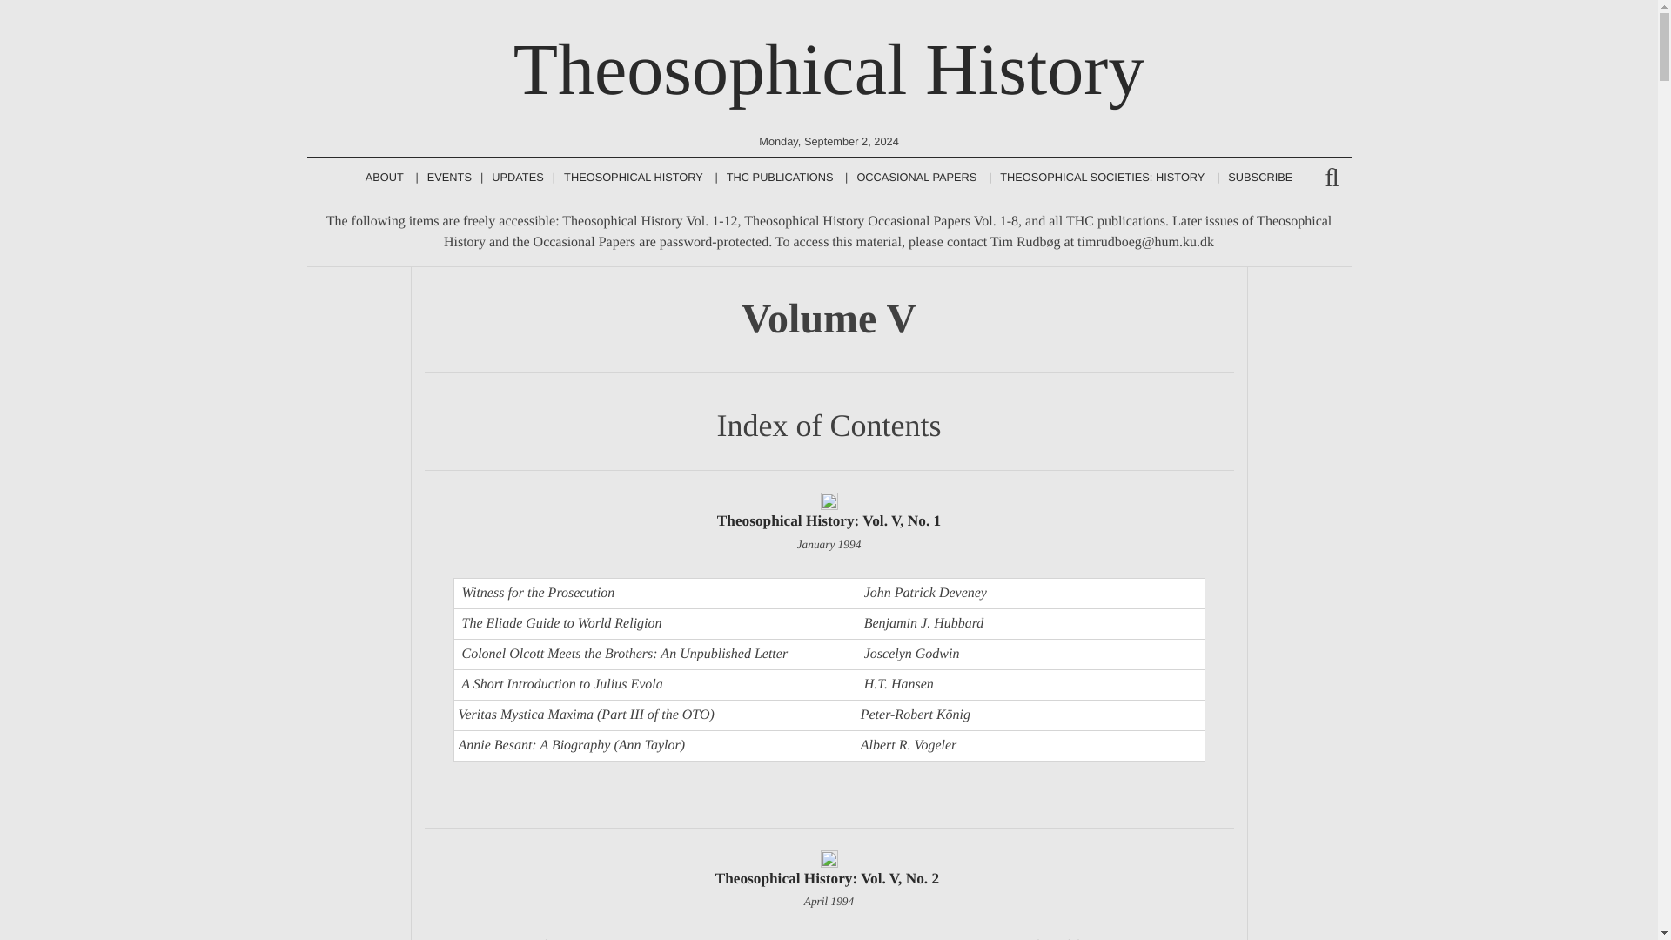 This screenshot has height=940, width=1671. What do you see at coordinates (385, 178) in the screenshot?
I see `ABOUT` at bounding box center [385, 178].